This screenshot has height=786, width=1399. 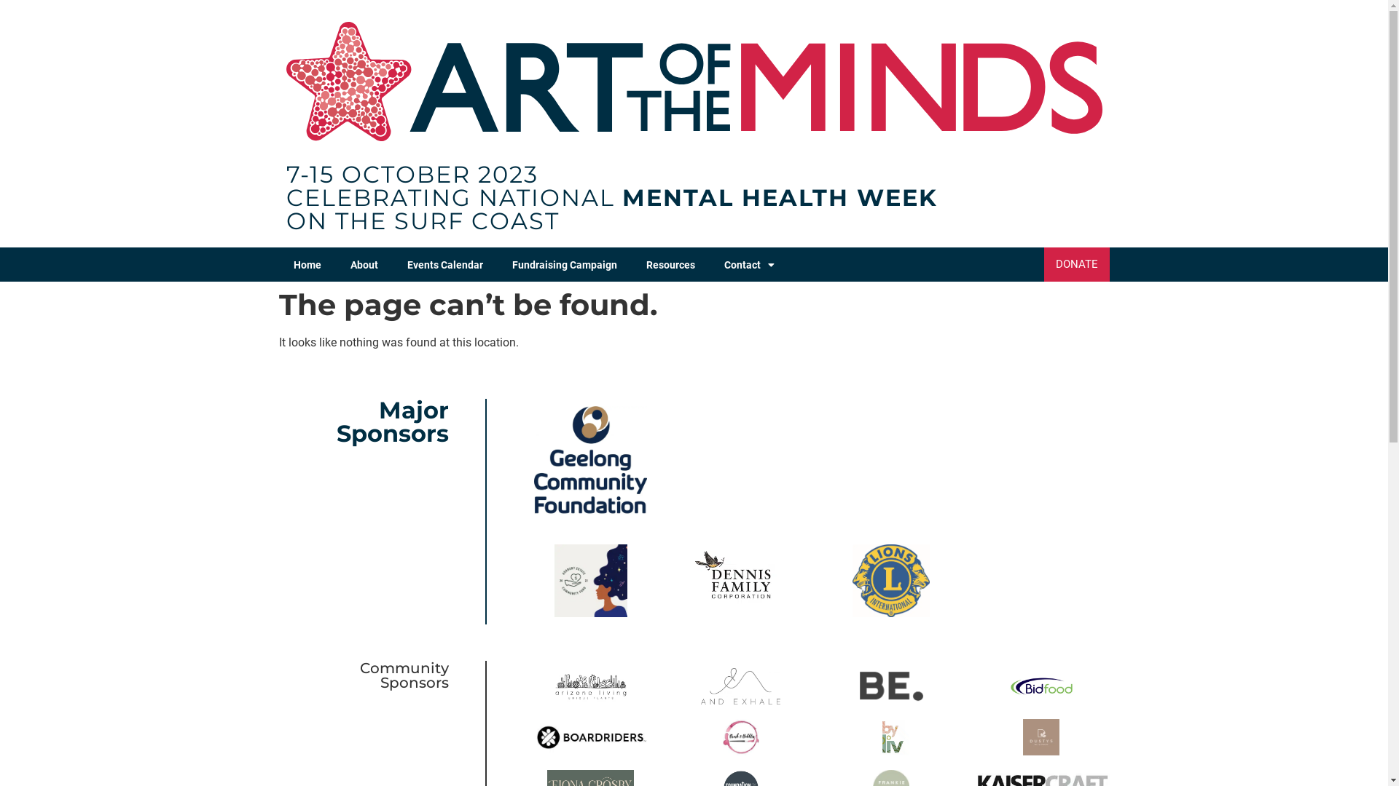 I want to click on Resources, so click(x=670, y=265).